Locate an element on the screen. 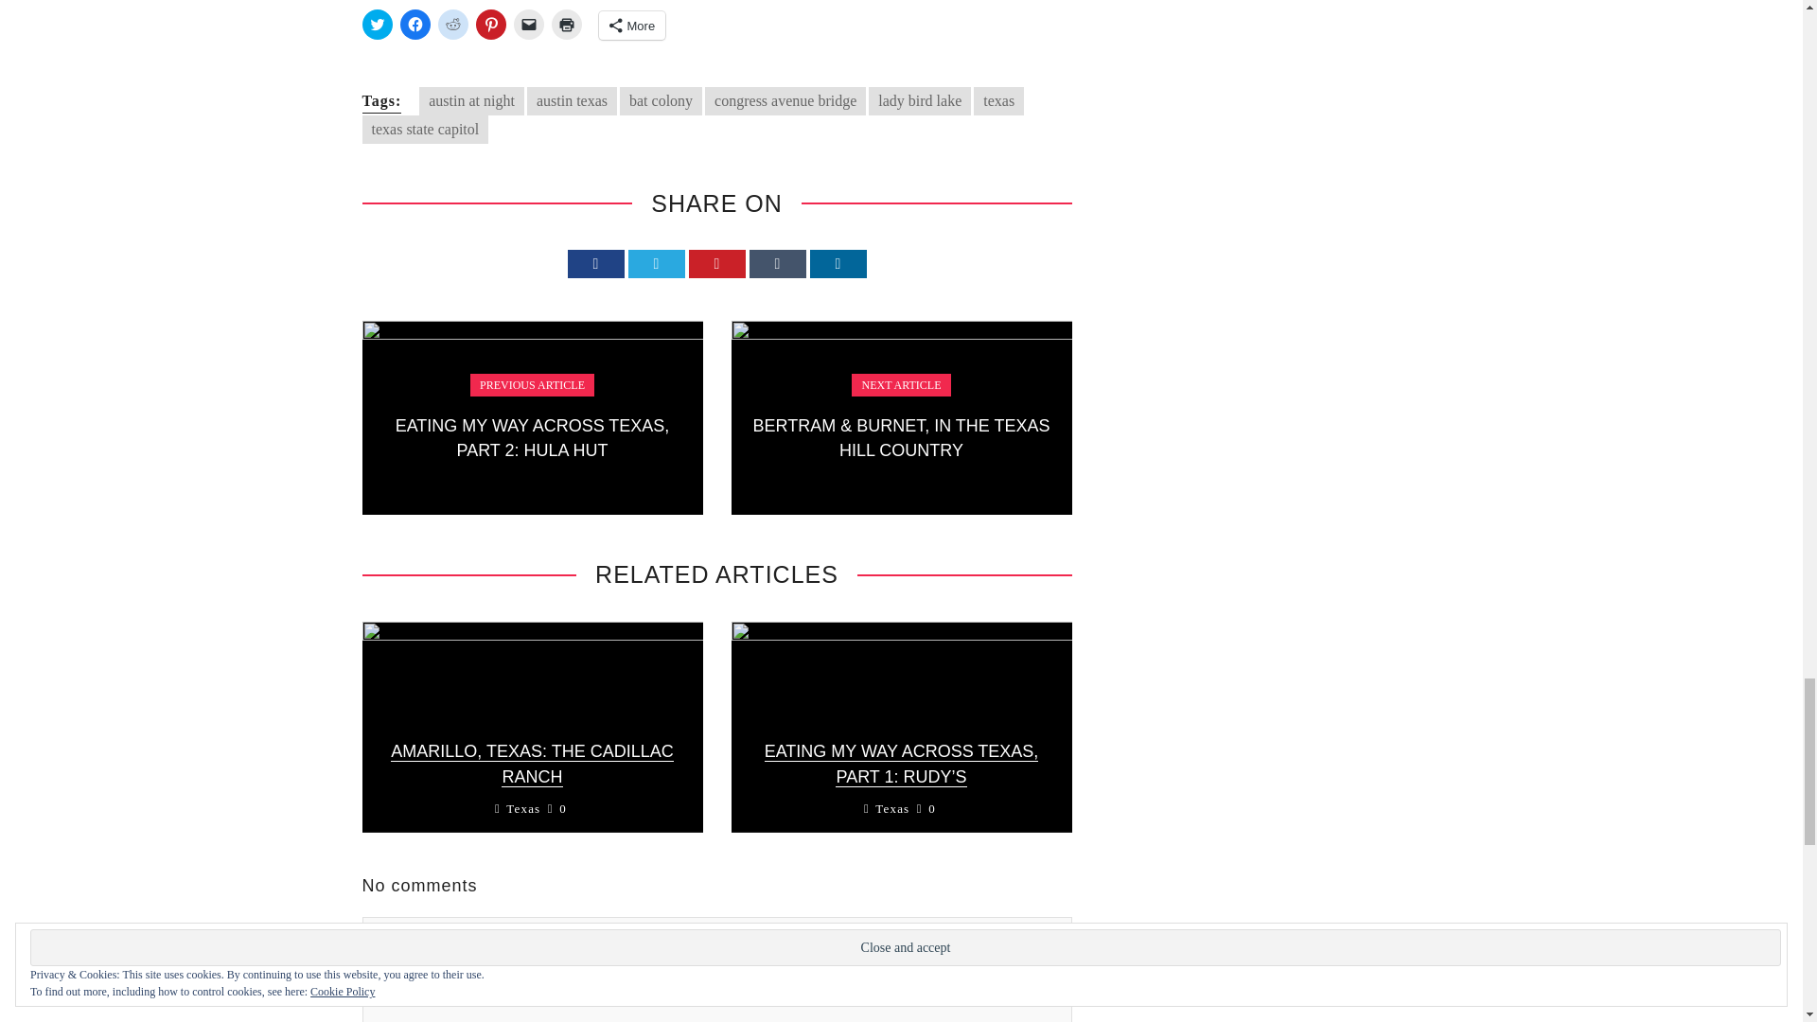 This screenshot has height=1022, width=1817. Click to share on Pinterest is located at coordinates (489, 25).